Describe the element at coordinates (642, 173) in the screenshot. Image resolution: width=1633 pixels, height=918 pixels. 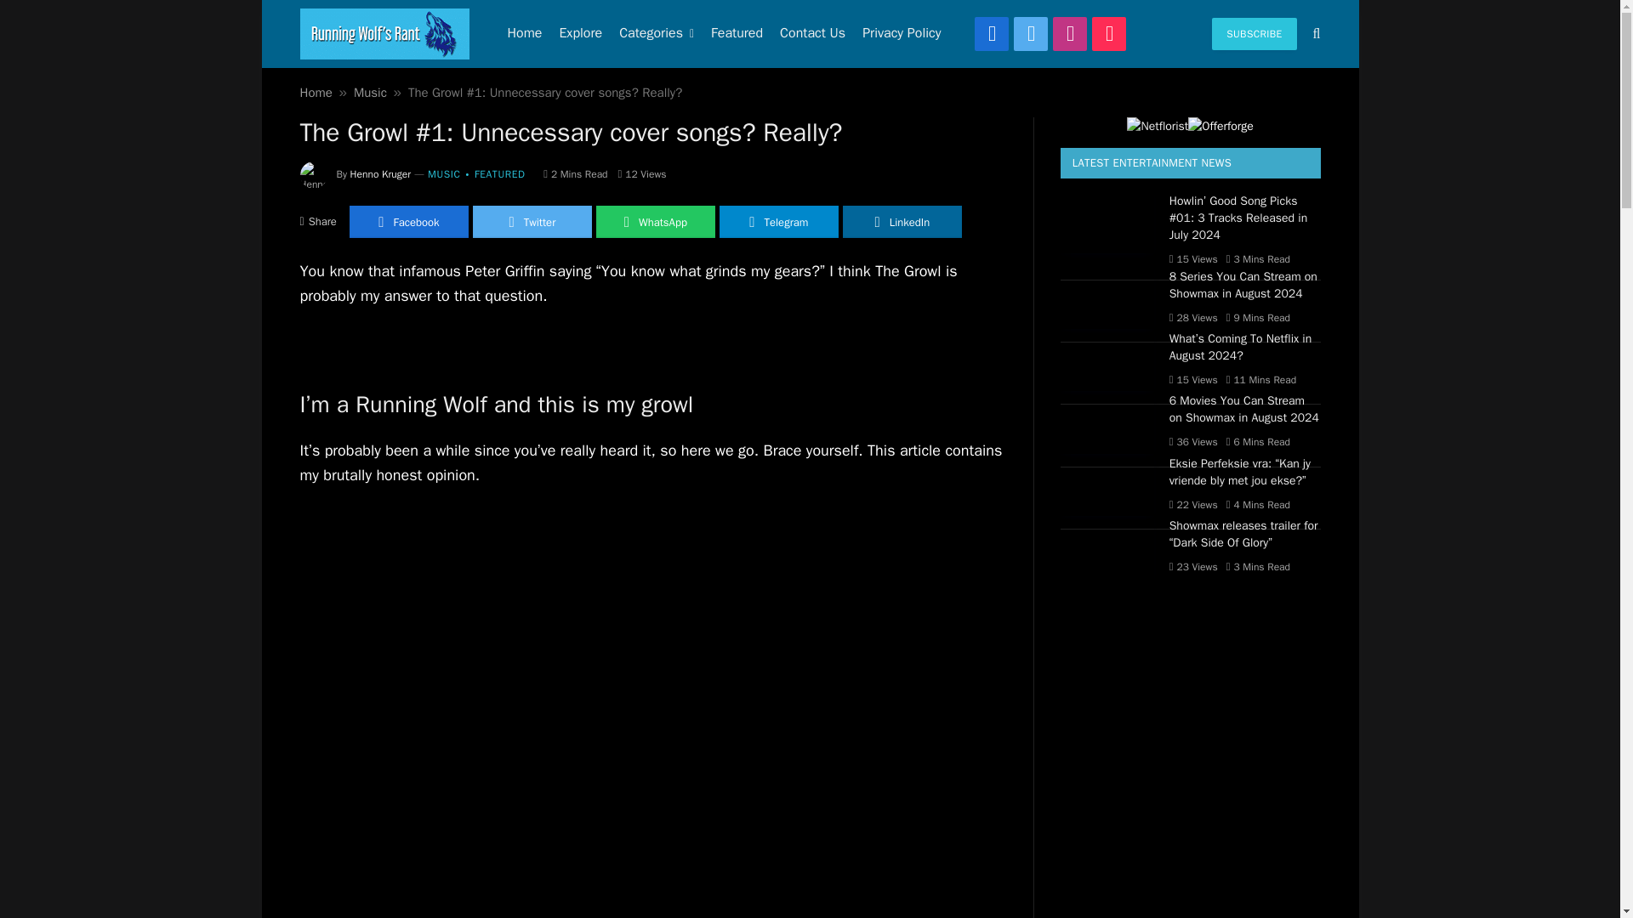
I see `12 Article Views` at that location.